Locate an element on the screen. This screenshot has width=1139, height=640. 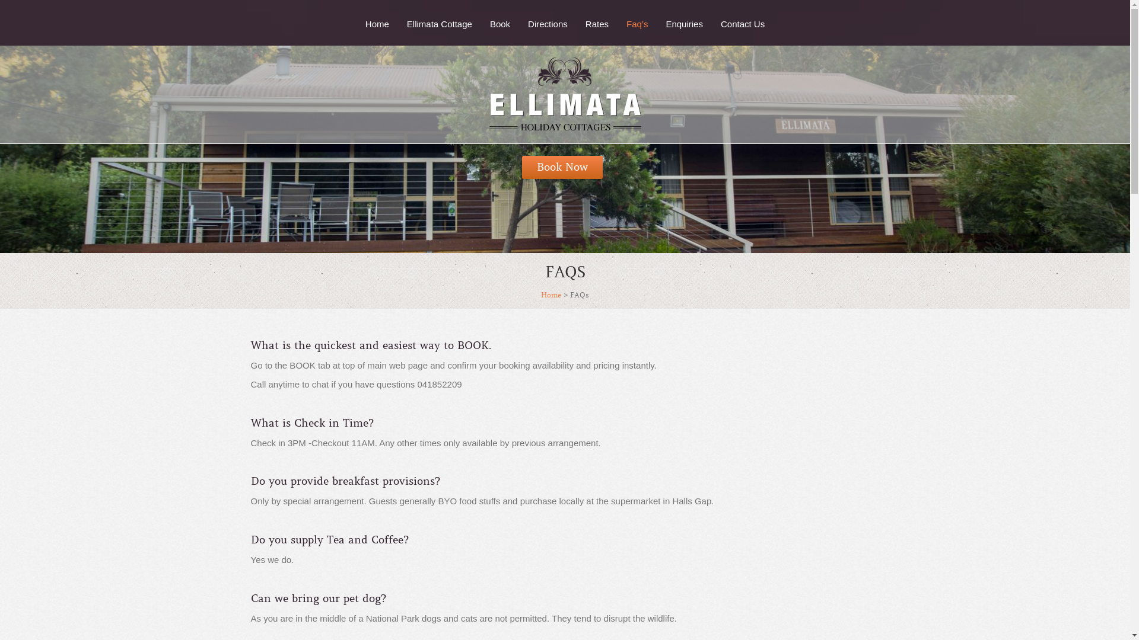
Home is located at coordinates (551, 295).